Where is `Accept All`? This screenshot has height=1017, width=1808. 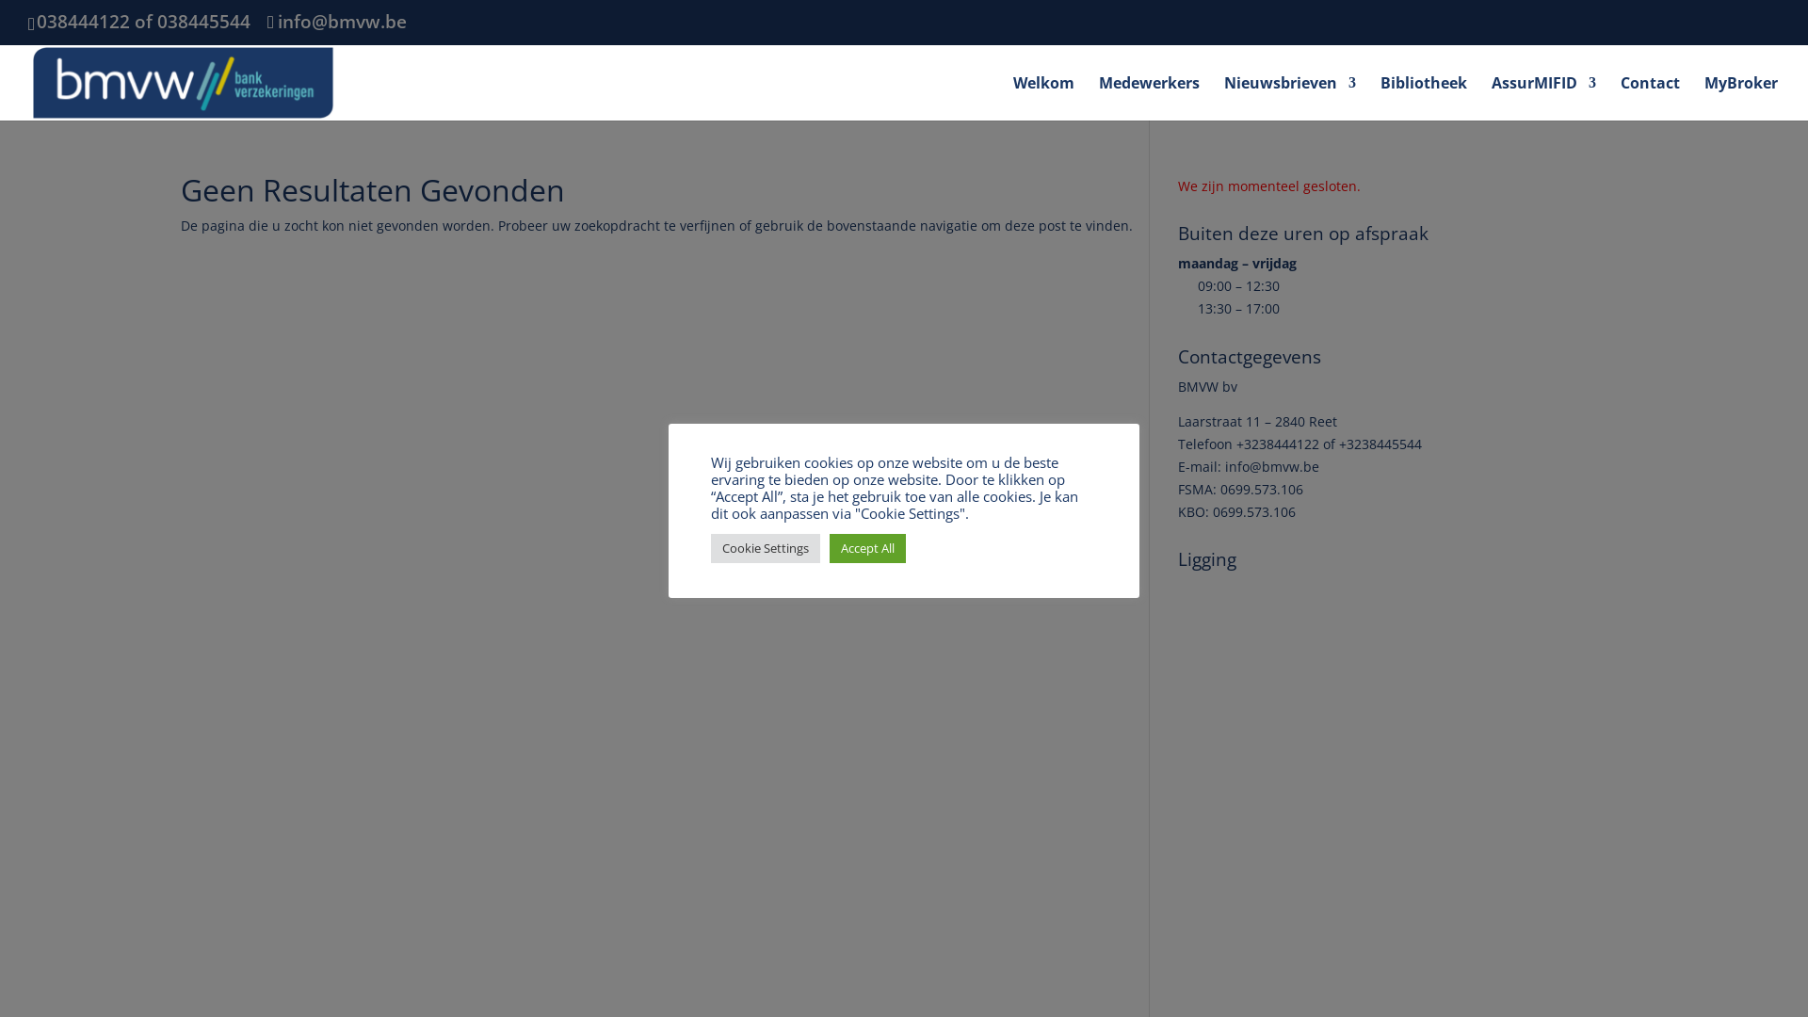 Accept All is located at coordinates (868, 548).